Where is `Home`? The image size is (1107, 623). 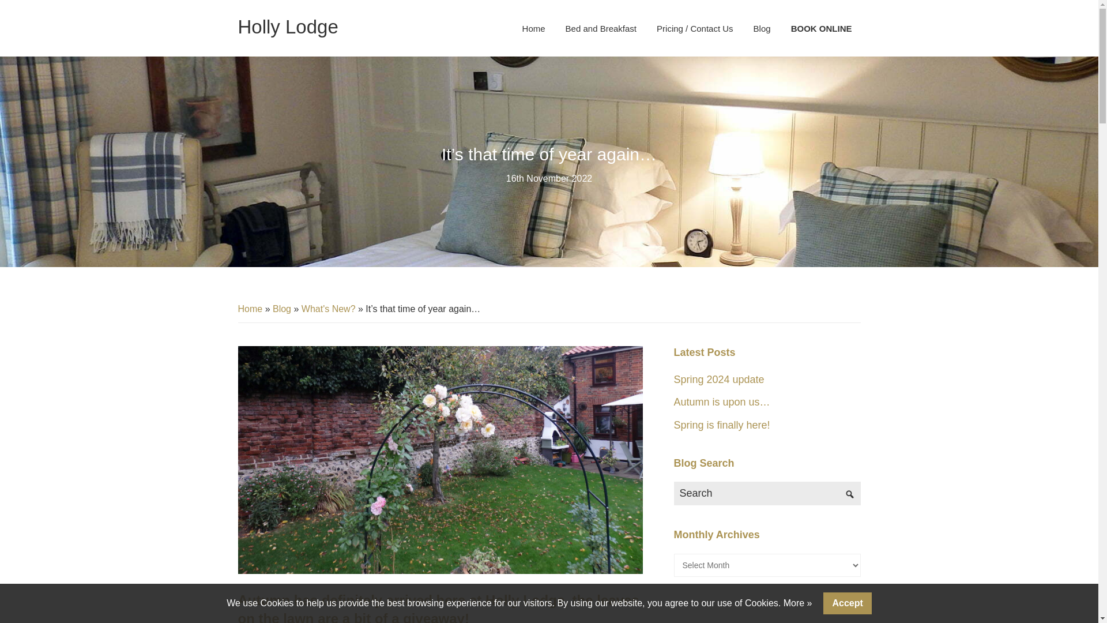
Home is located at coordinates (534, 29).